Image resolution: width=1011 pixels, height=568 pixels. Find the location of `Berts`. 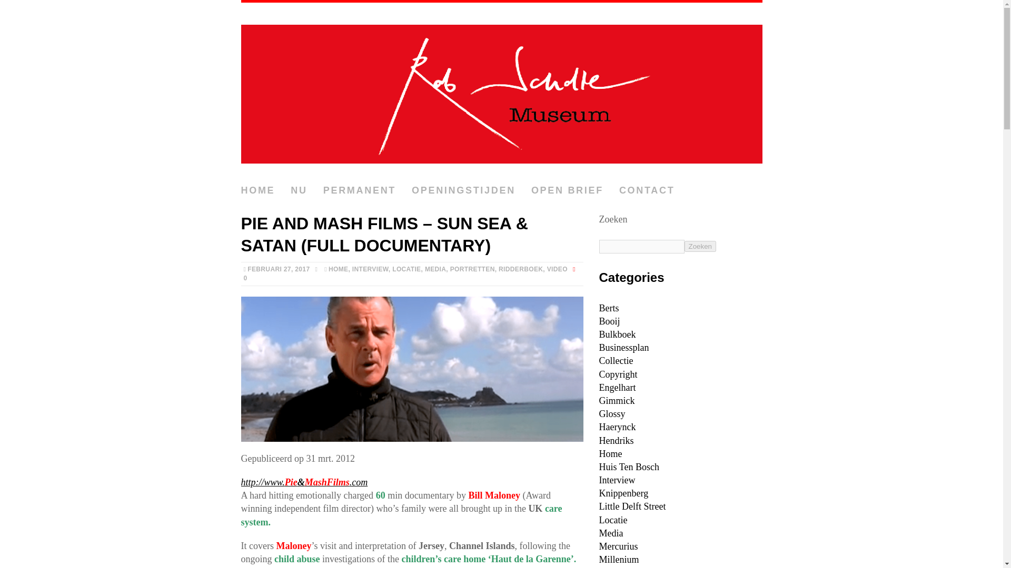

Berts is located at coordinates (609, 308).